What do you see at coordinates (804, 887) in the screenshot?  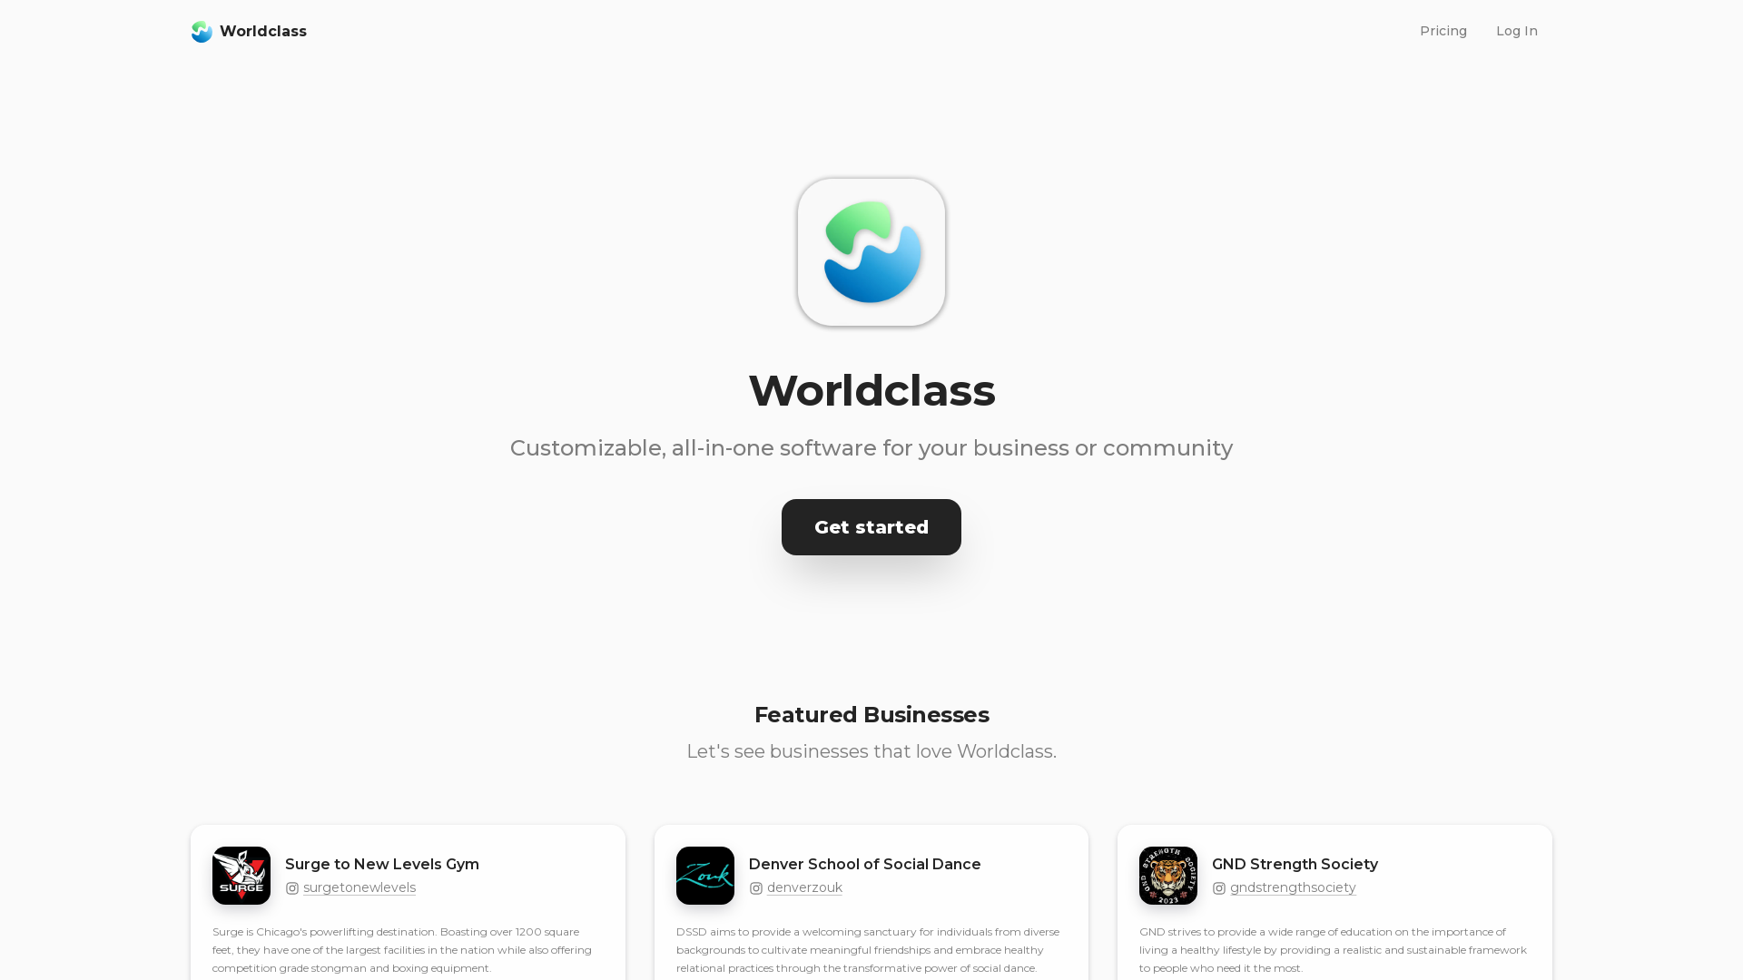 I see `denverzouk` at bounding box center [804, 887].